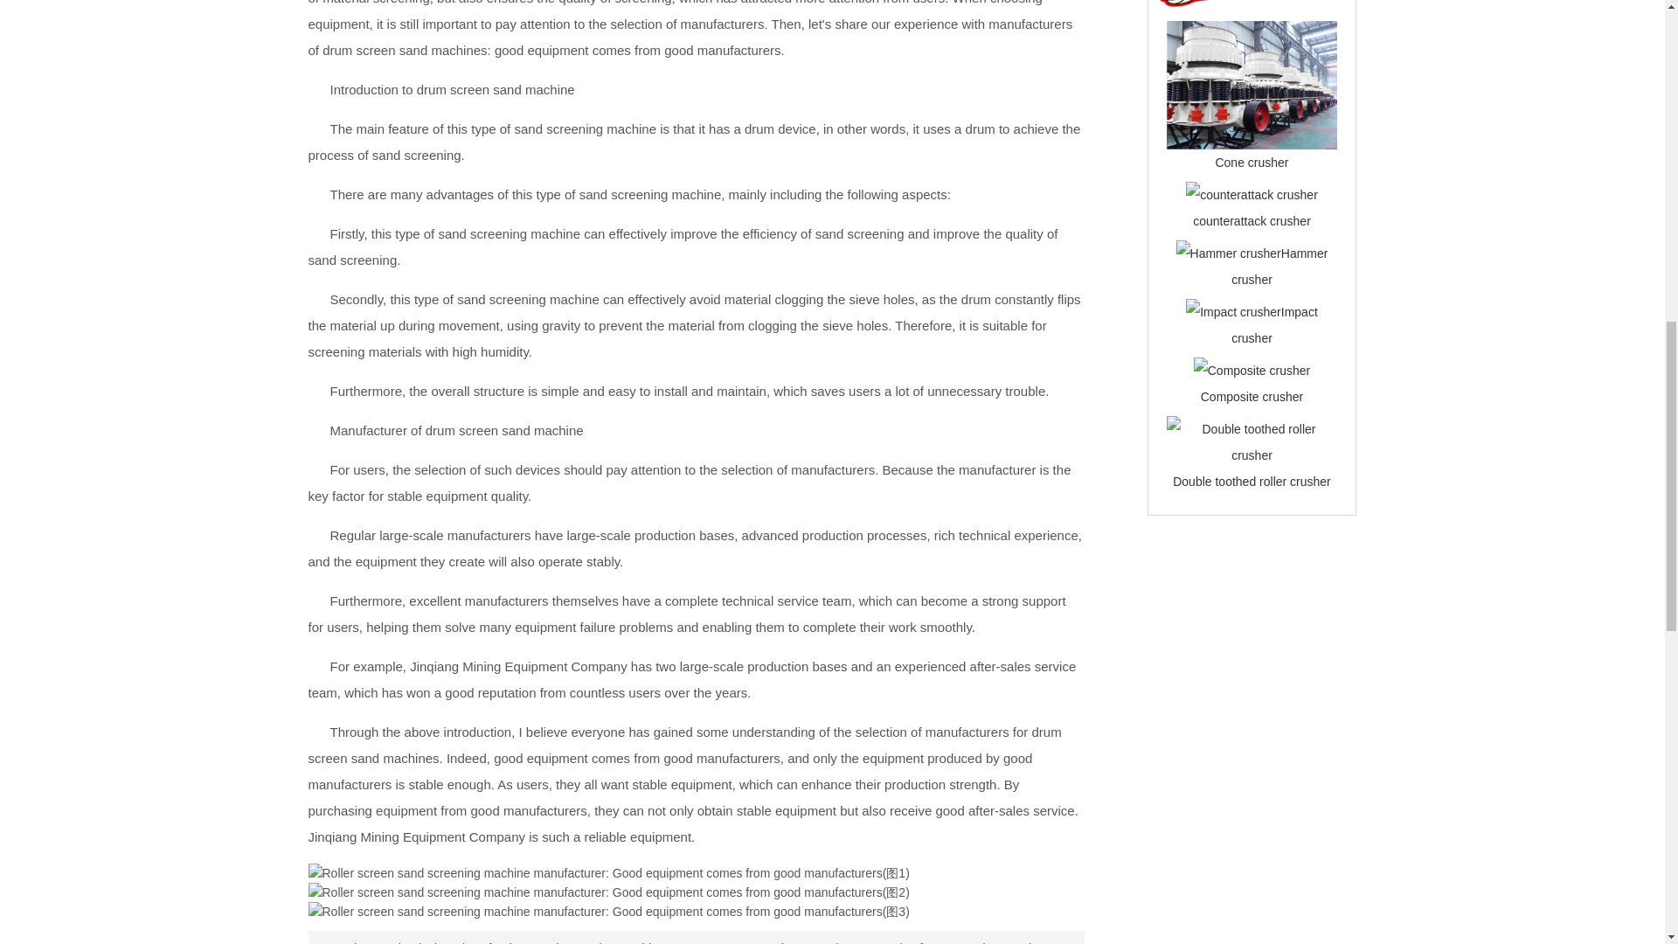 The image size is (1678, 944). Describe the element at coordinates (1229, 253) in the screenshot. I see `Hammer crusher` at that location.